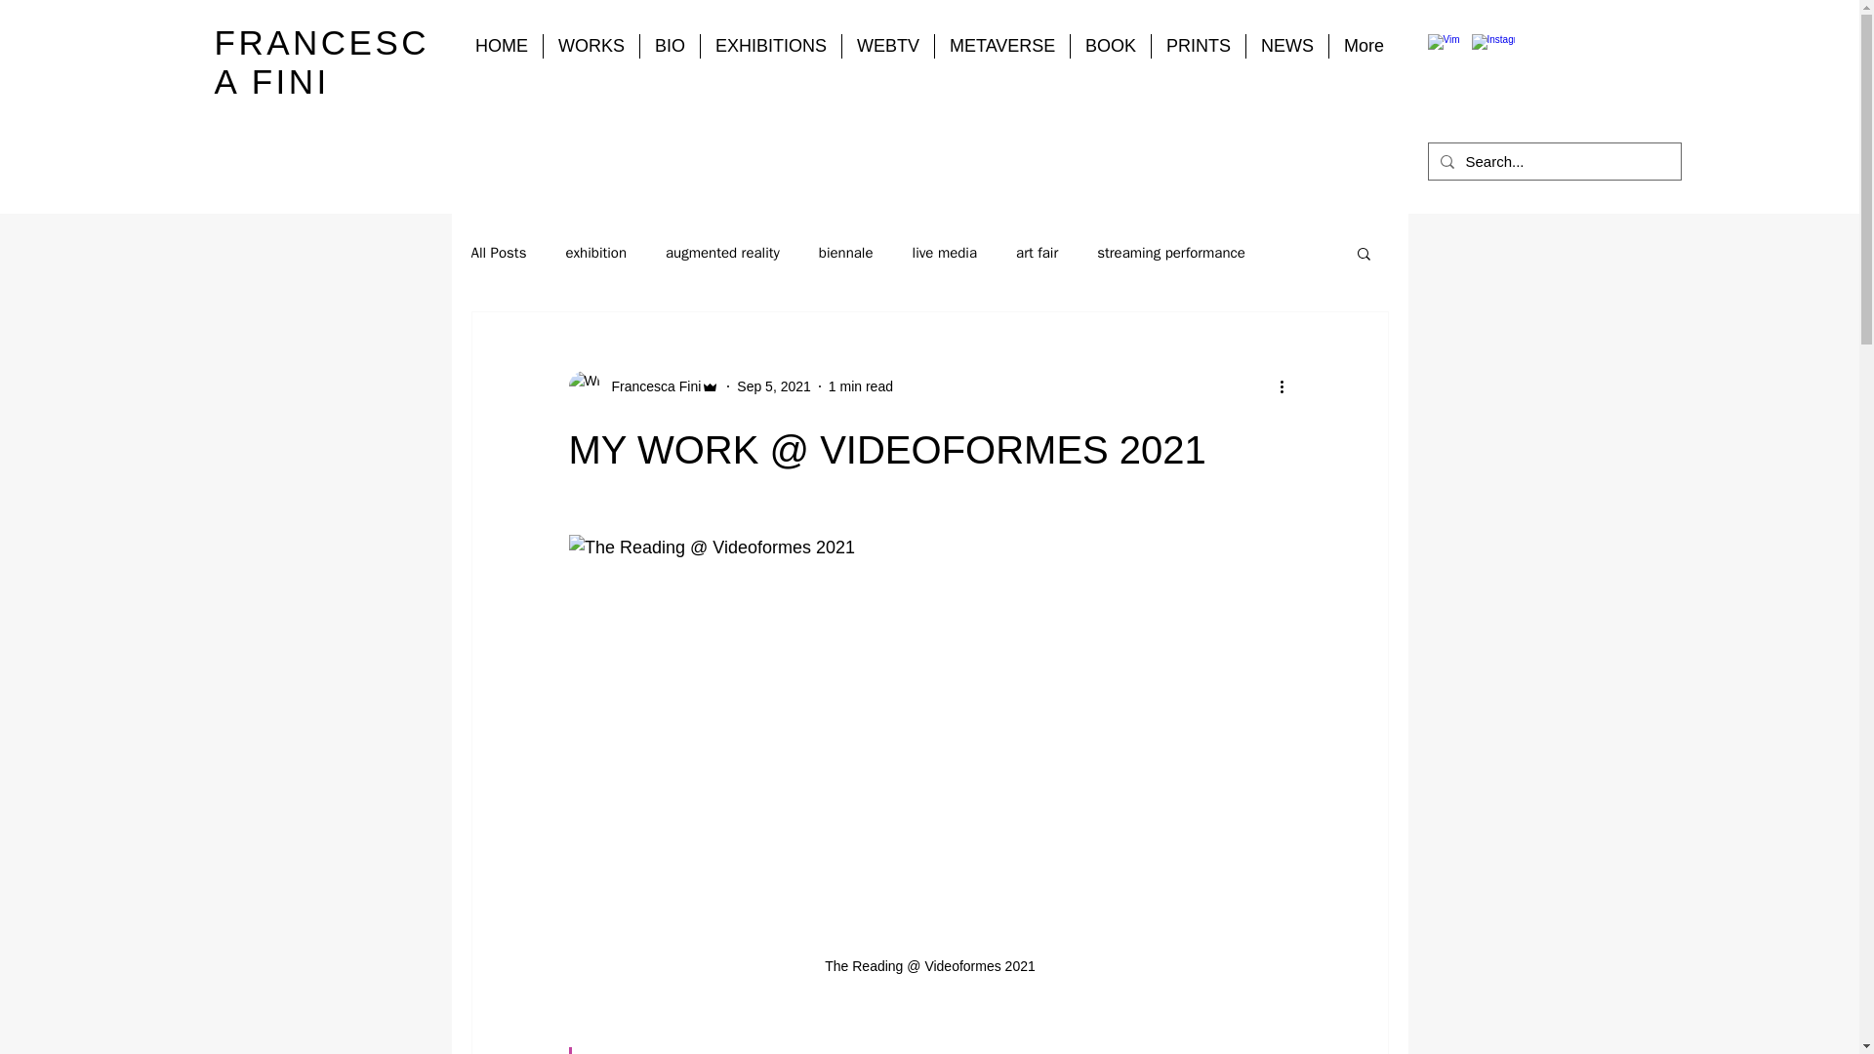 The height and width of the screenshot is (1054, 1874). What do you see at coordinates (595, 252) in the screenshot?
I see `exhibition` at bounding box center [595, 252].